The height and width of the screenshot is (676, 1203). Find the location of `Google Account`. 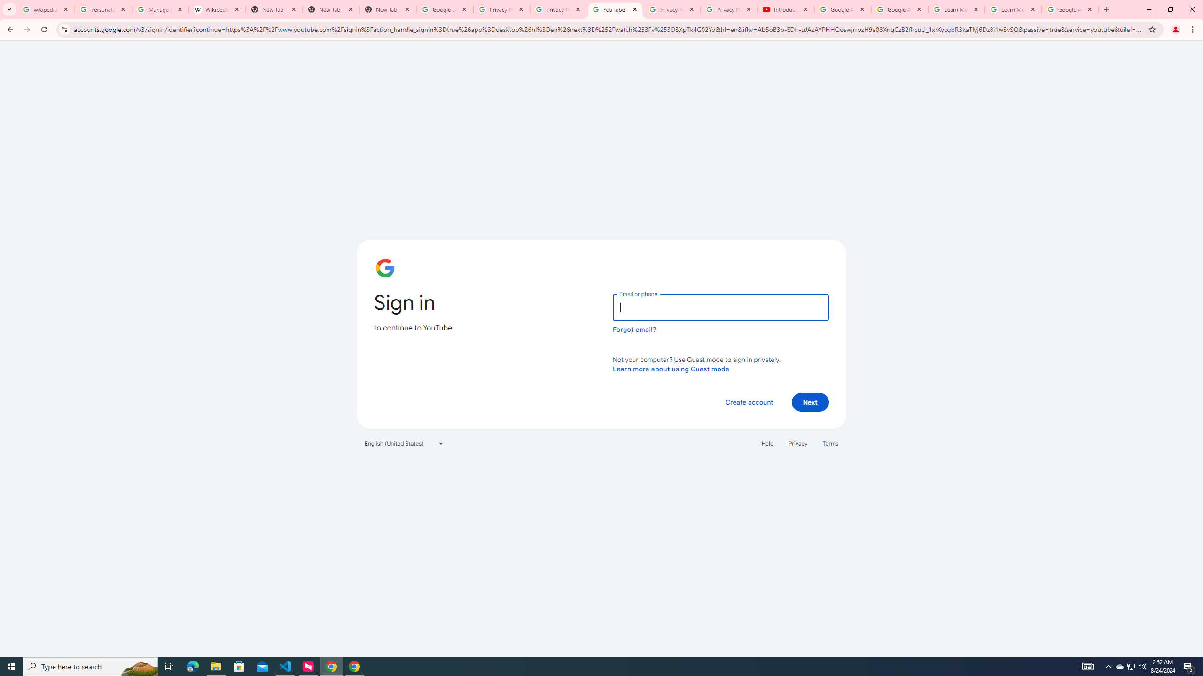

Google Account is located at coordinates (1070, 9).